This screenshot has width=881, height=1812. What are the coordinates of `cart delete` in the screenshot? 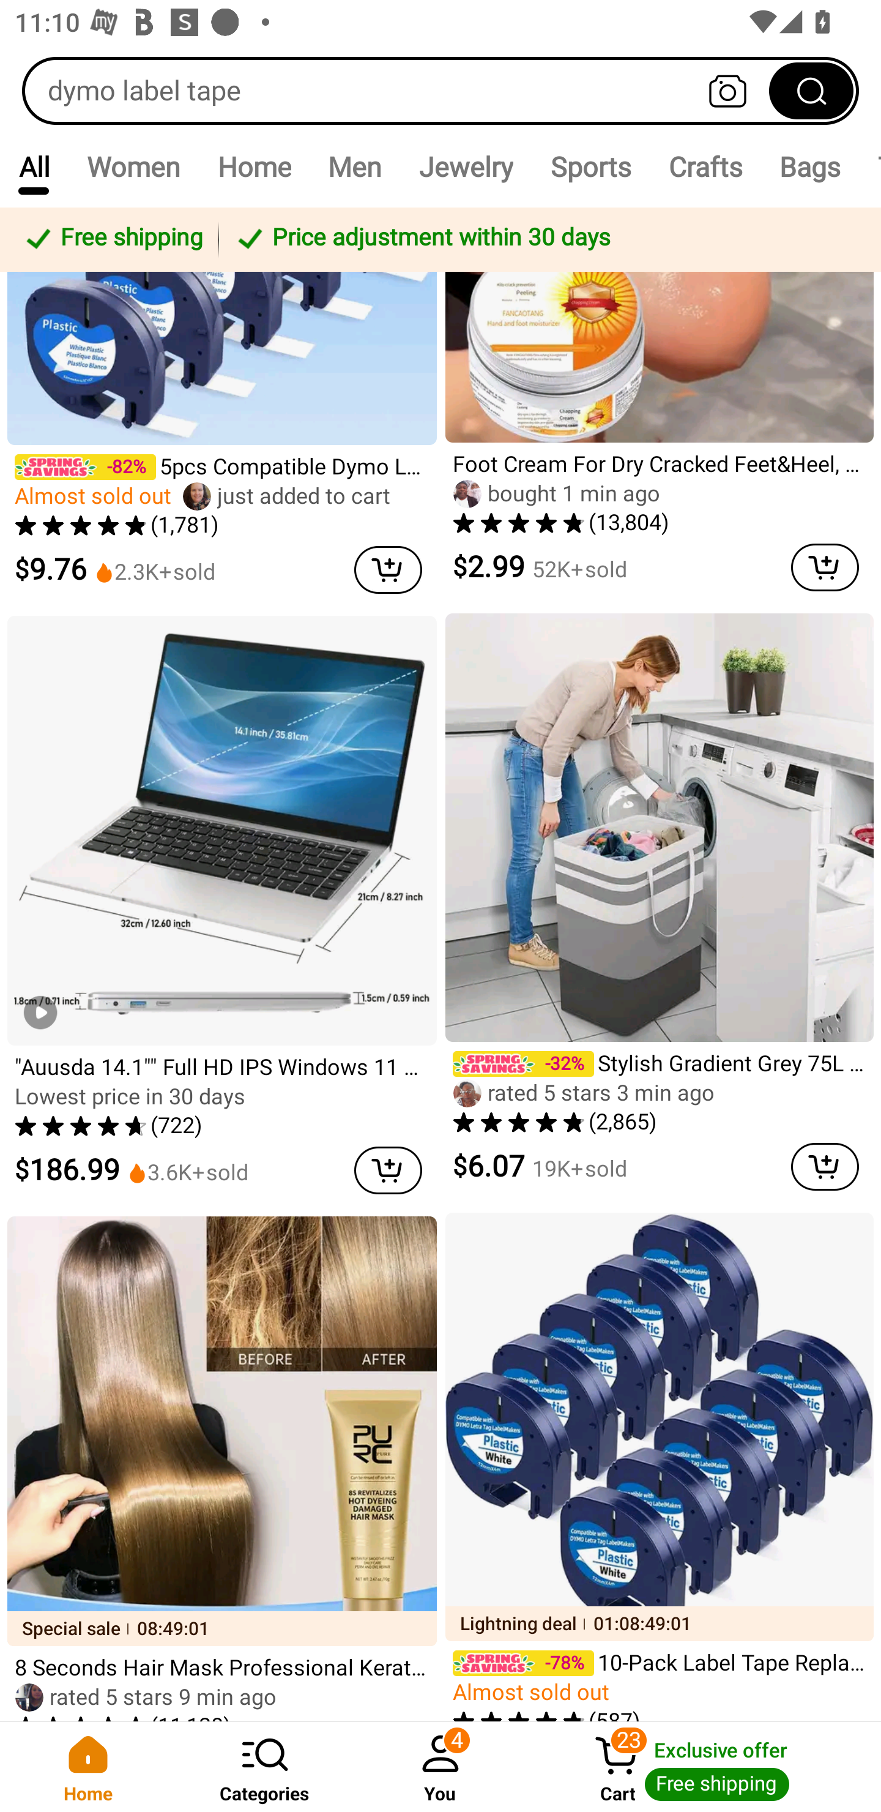 It's located at (825, 567).